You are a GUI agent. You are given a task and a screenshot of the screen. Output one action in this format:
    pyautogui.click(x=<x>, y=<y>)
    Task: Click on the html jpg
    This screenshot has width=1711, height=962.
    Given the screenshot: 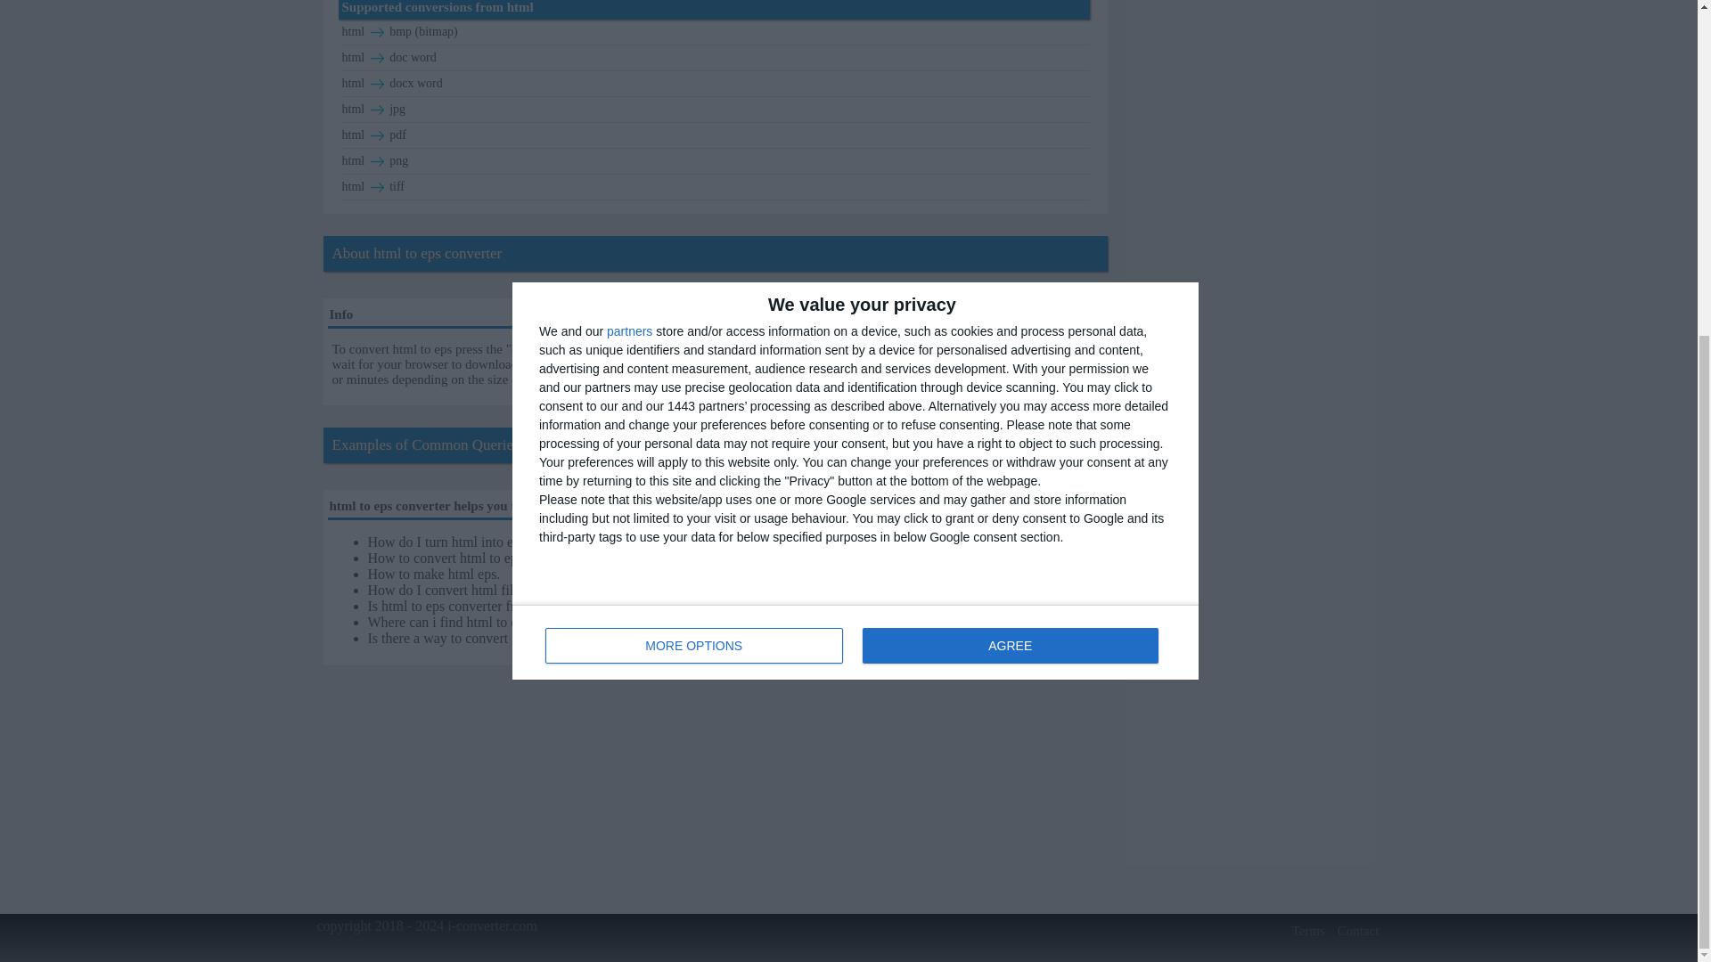 What is the action you would take?
    pyautogui.click(x=377, y=59)
    